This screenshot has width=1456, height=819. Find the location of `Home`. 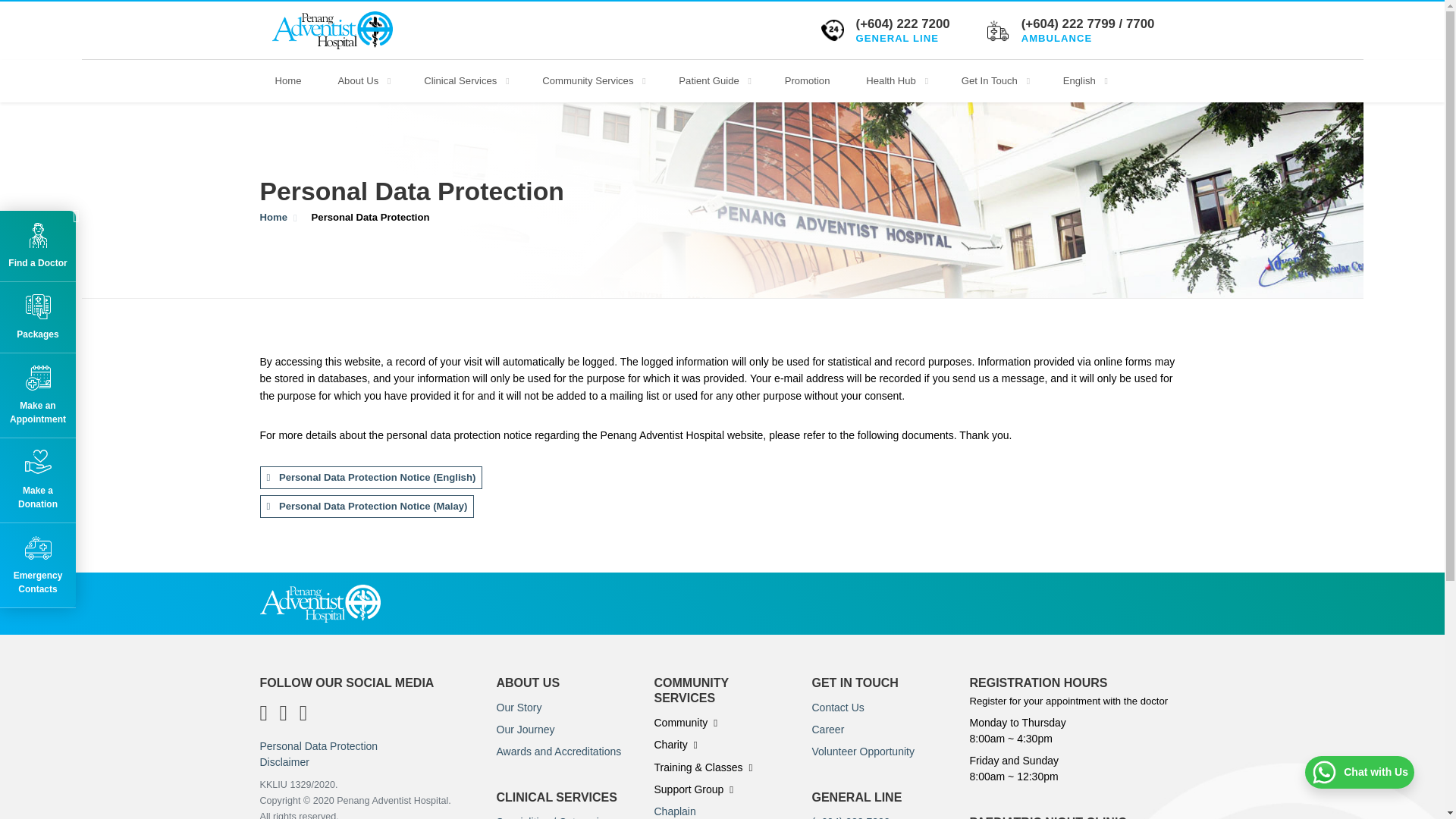

Home is located at coordinates (287, 81).